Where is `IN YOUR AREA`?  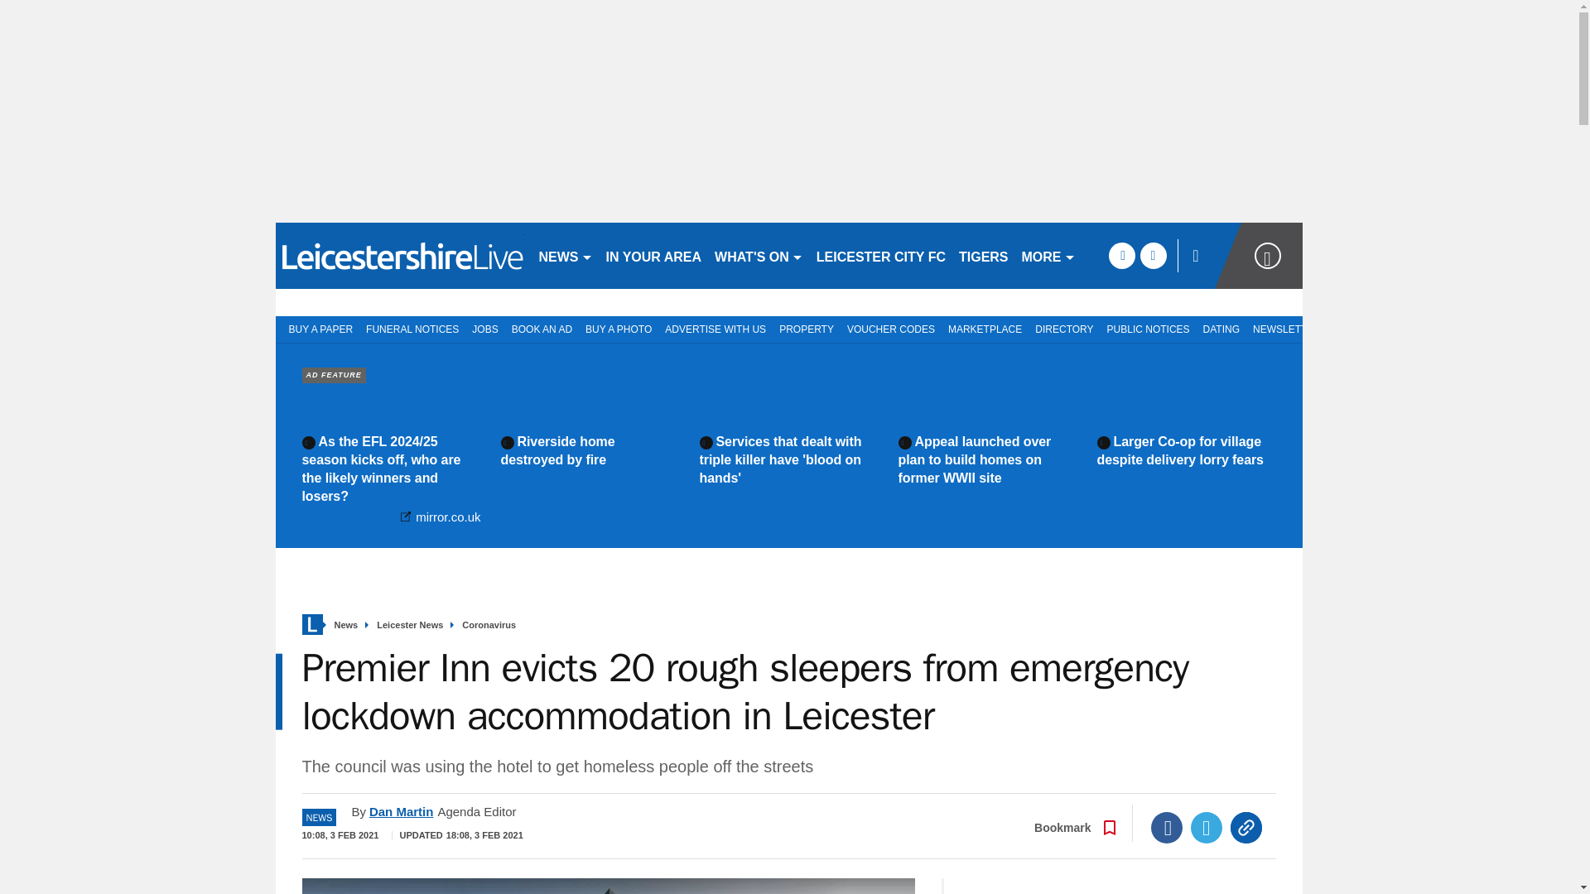 IN YOUR AREA is located at coordinates (654, 255).